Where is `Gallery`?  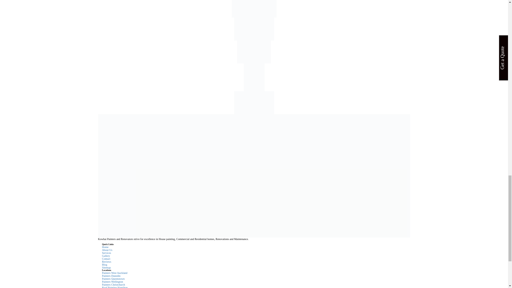 Gallery is located at coordinates (106, 256).